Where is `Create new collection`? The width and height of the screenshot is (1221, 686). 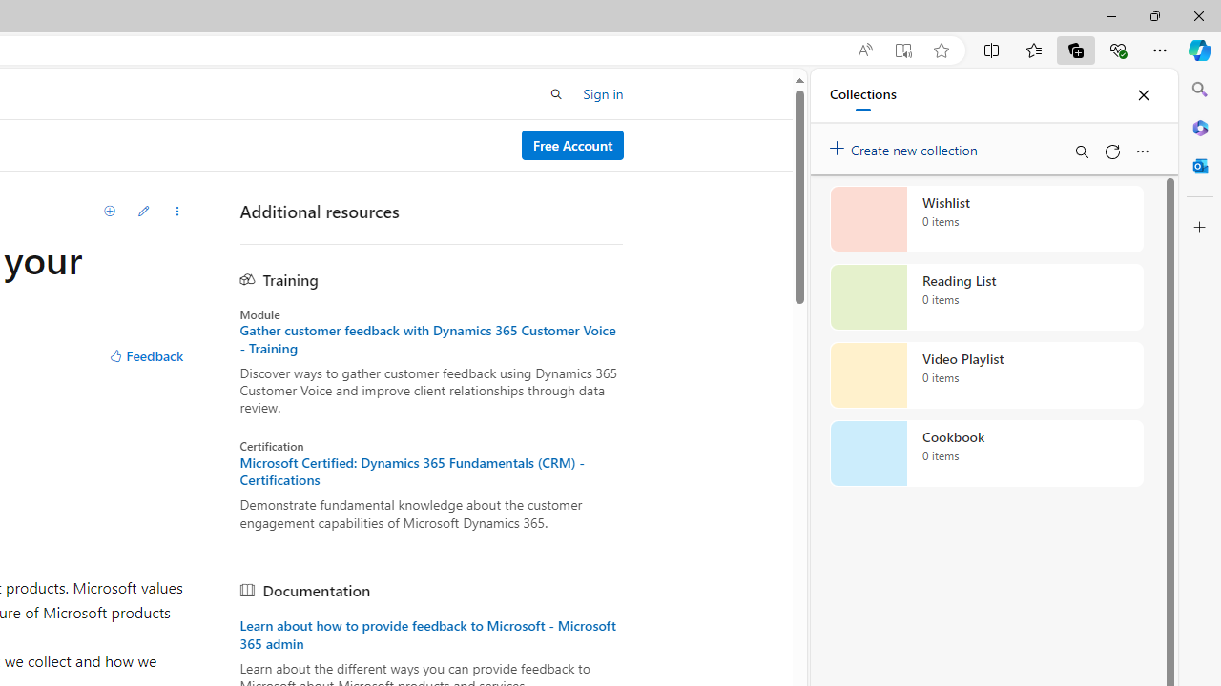
Create new collection is located at coordinates (906, 146).